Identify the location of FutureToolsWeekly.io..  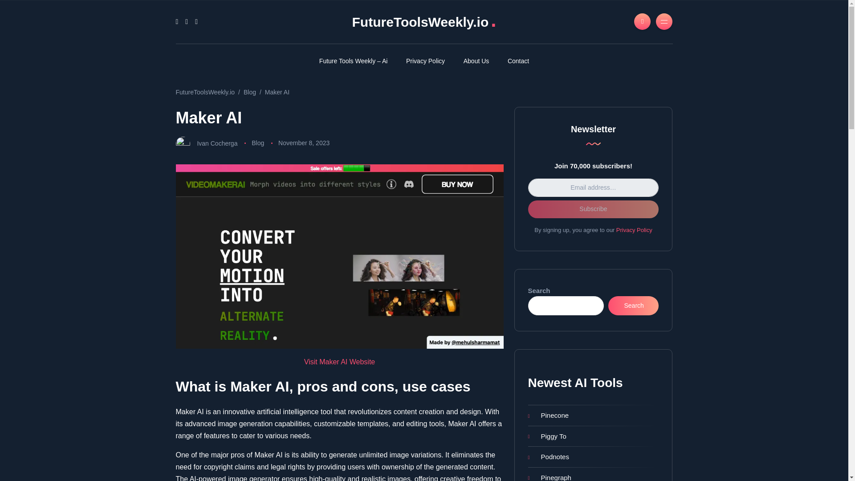
(423, 22).